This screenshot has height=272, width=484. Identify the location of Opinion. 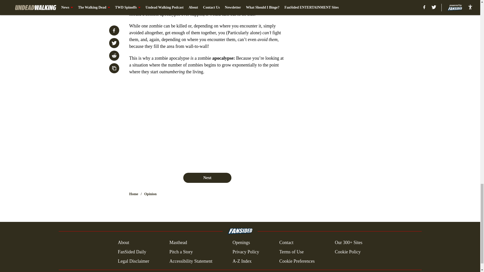
(150, 194).